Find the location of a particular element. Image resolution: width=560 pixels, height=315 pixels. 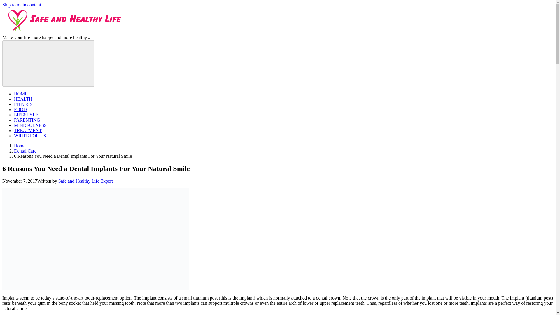

PARENTING is located at coordinates (27, 120).